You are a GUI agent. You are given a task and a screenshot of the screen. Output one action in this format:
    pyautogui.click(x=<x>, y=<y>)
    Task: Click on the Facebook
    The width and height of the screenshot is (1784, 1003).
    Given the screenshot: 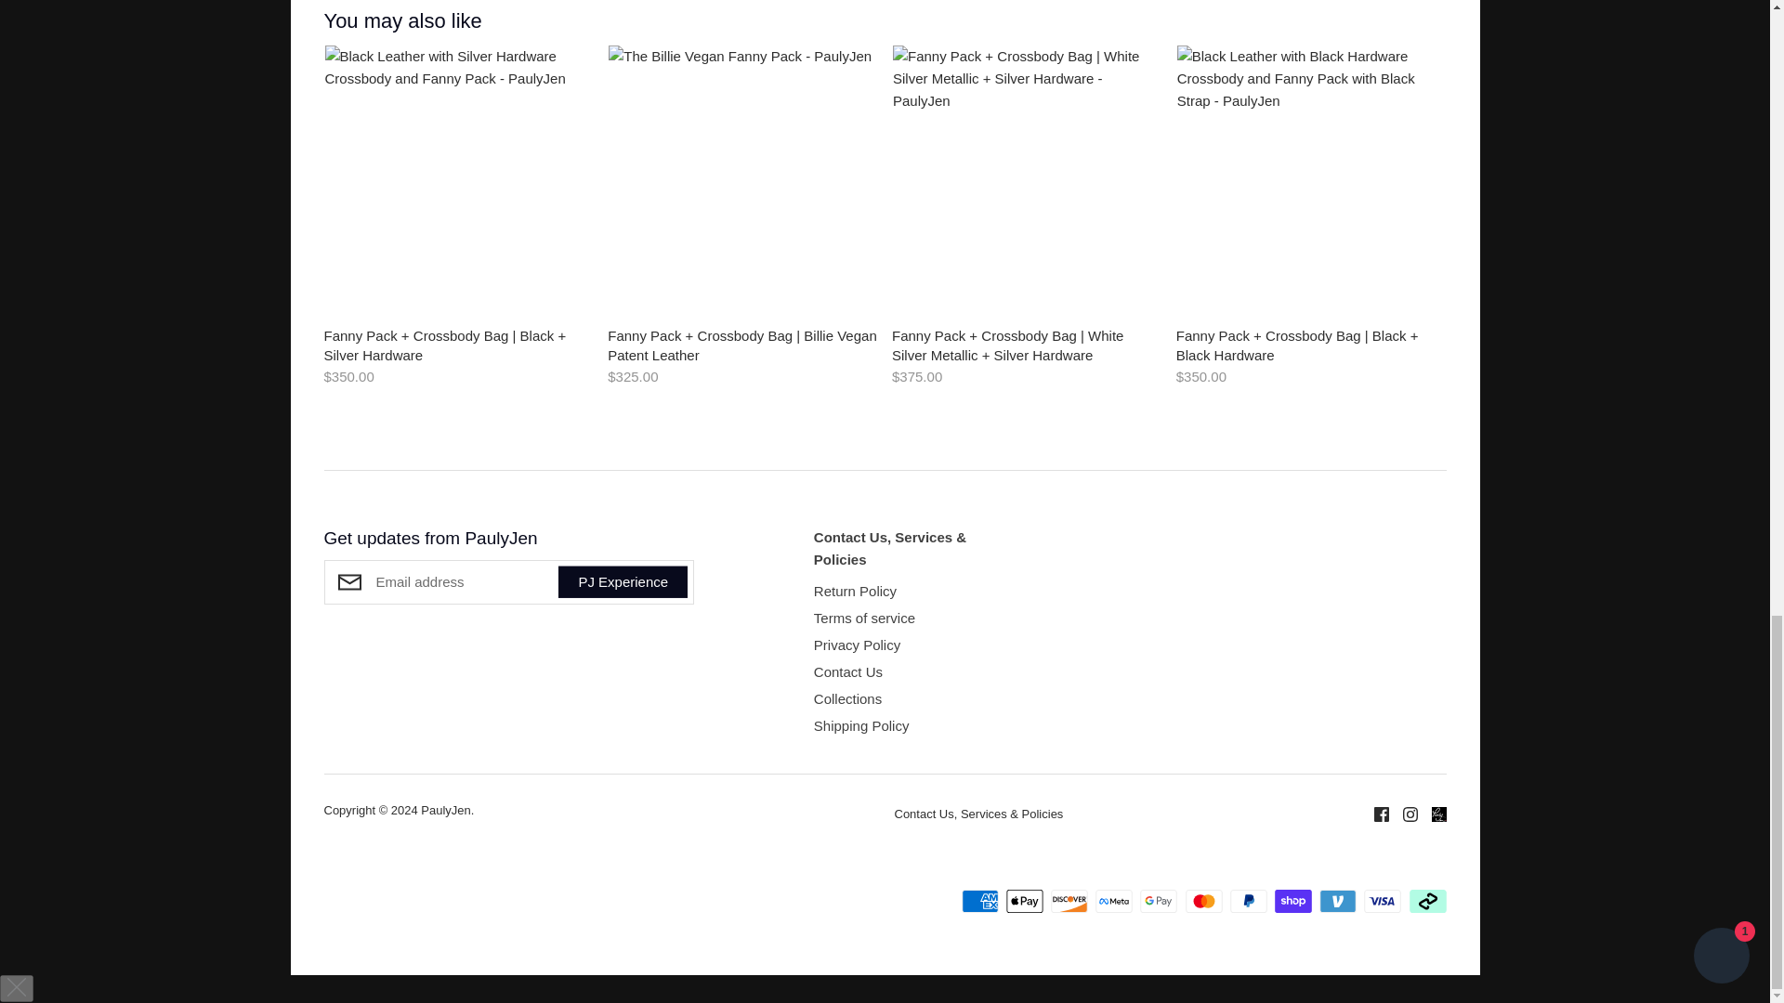 What is the action you would take?
    pyautogui.click(x=1374, y=814)
    